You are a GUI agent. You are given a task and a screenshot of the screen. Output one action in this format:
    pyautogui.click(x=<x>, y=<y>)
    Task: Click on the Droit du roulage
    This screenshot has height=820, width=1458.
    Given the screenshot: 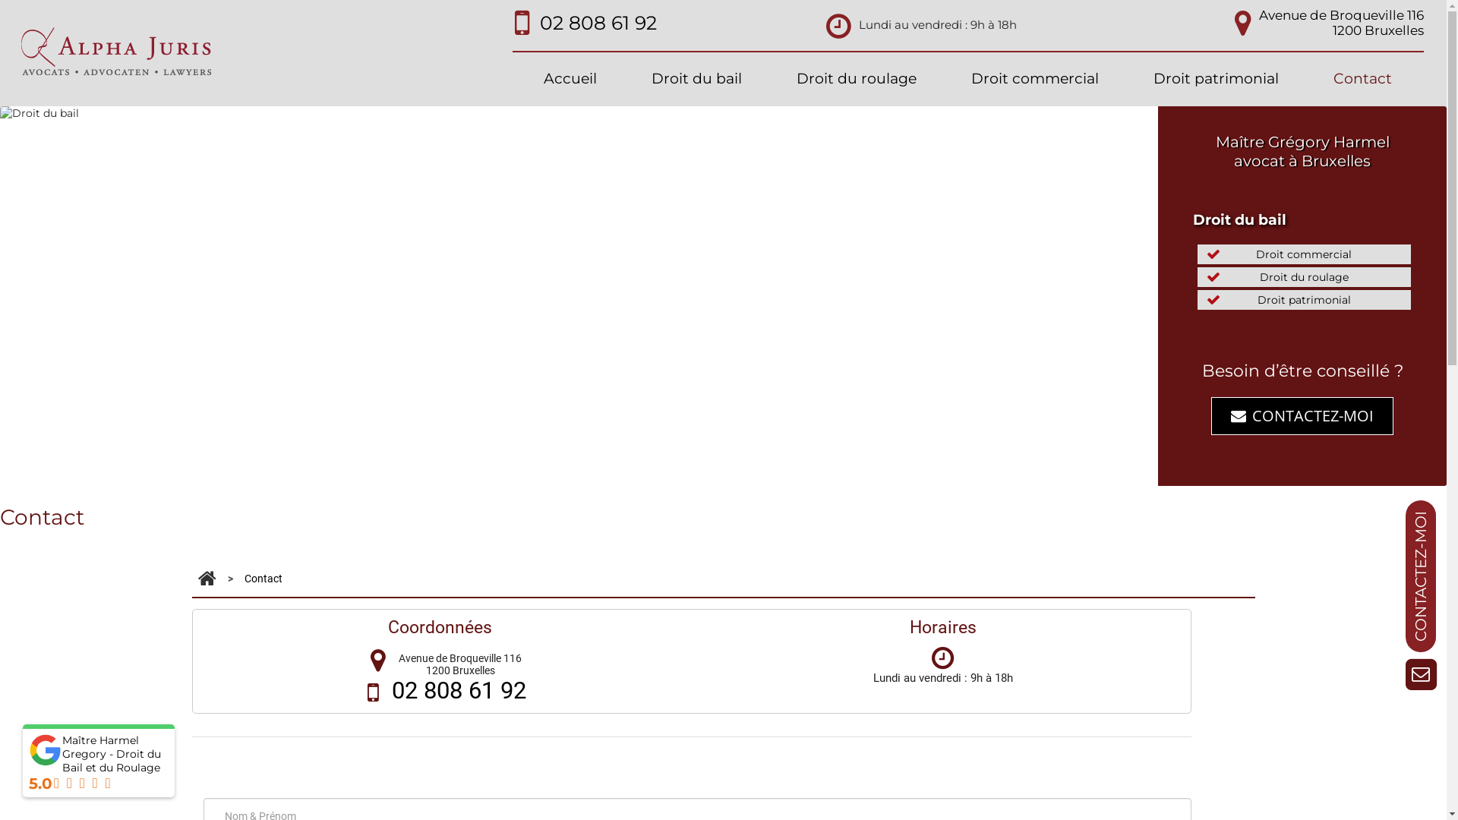 What is the action you would take?
    pyautogui.click(x=857, y=79)
    